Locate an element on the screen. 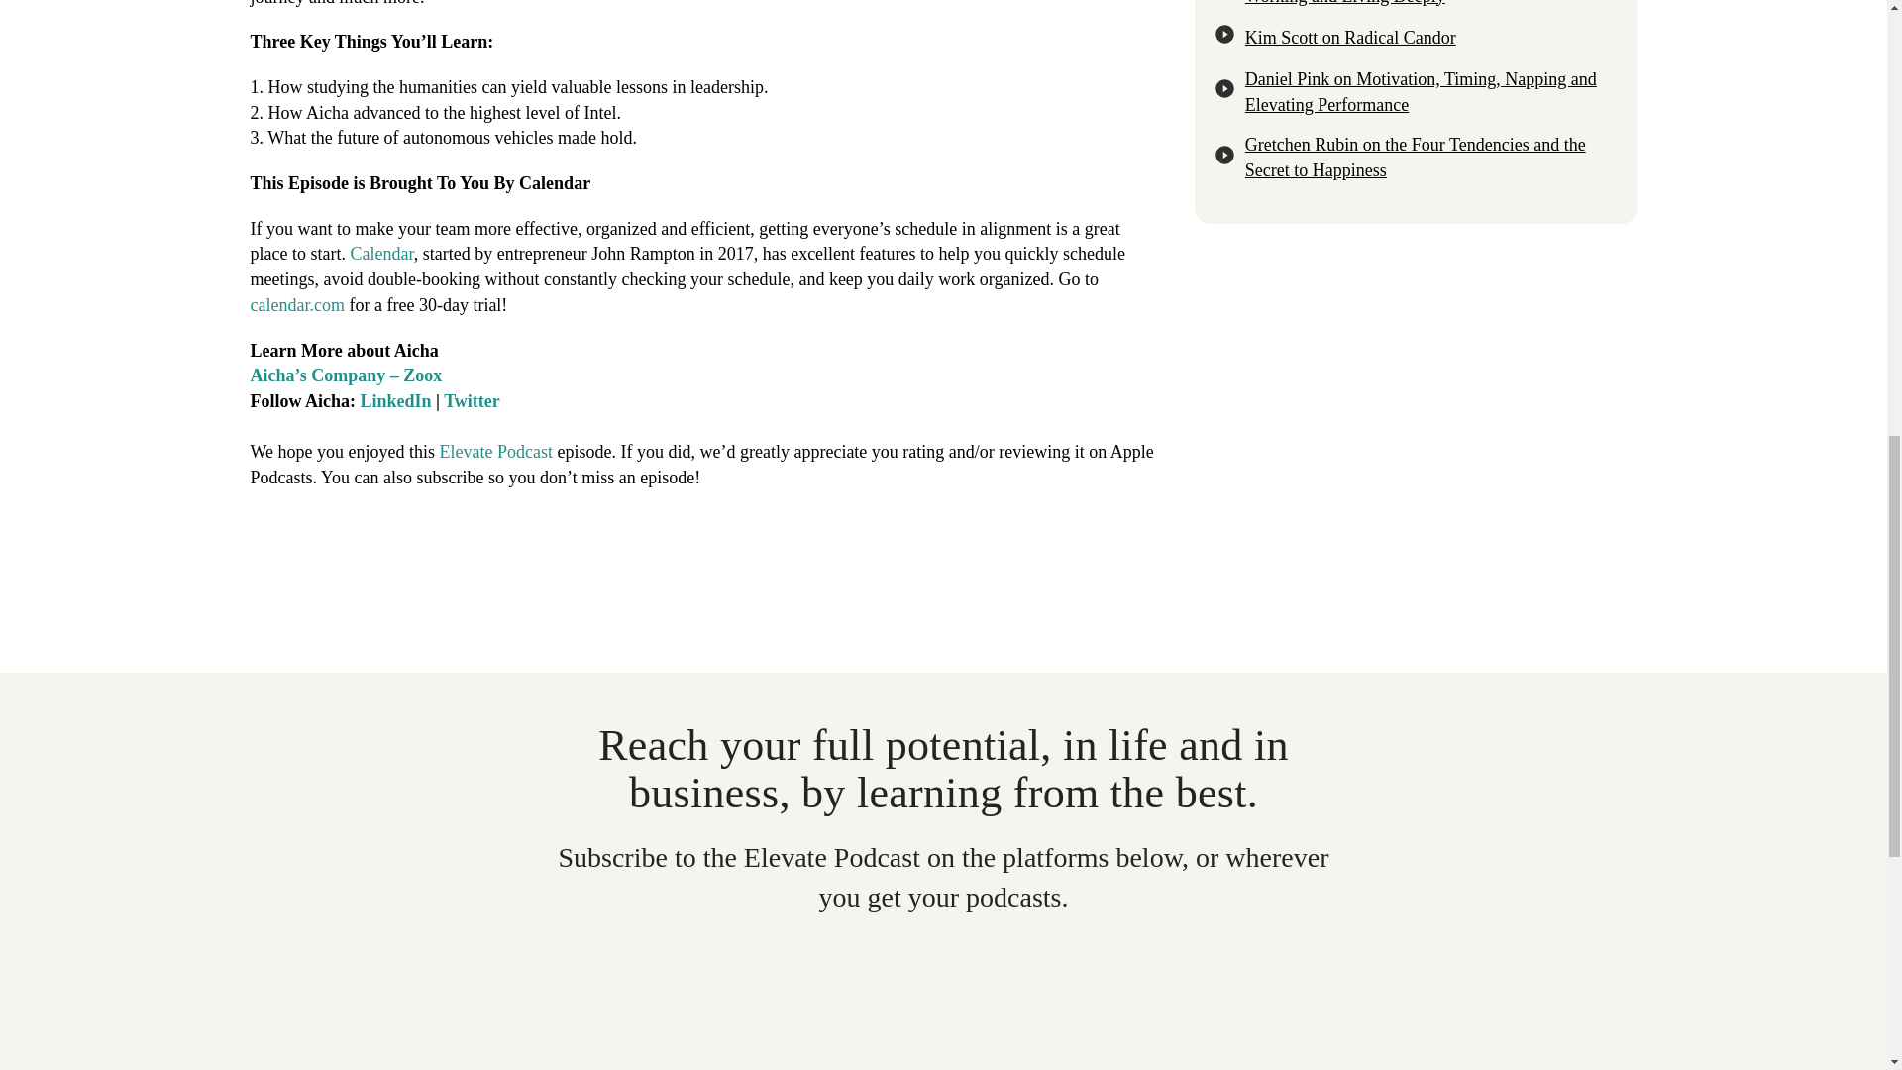 This screenshot has width=1902, height=1070. LinkedIn is located at coordinates (396, 400).